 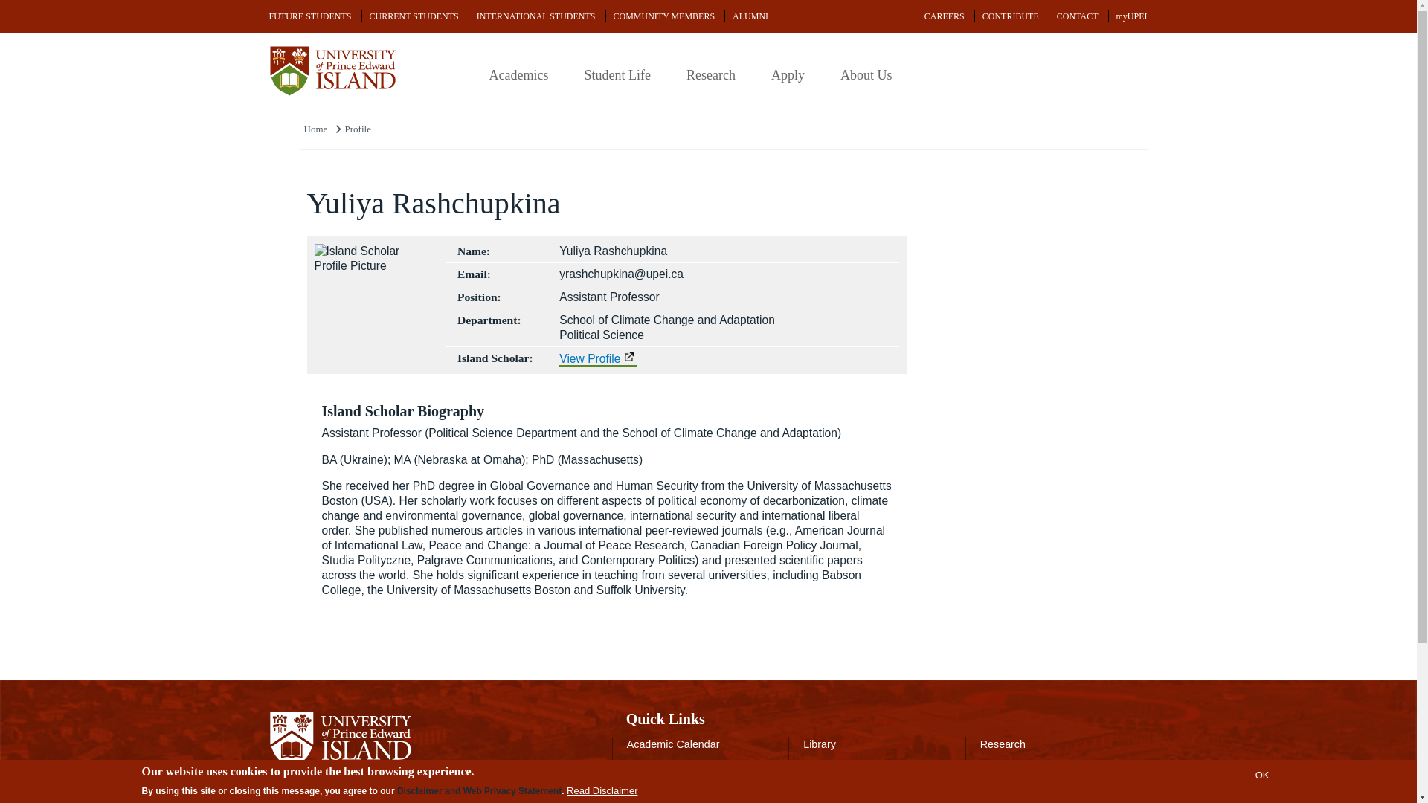 I want to click on myUPEI, so click(x=1130, y=16).